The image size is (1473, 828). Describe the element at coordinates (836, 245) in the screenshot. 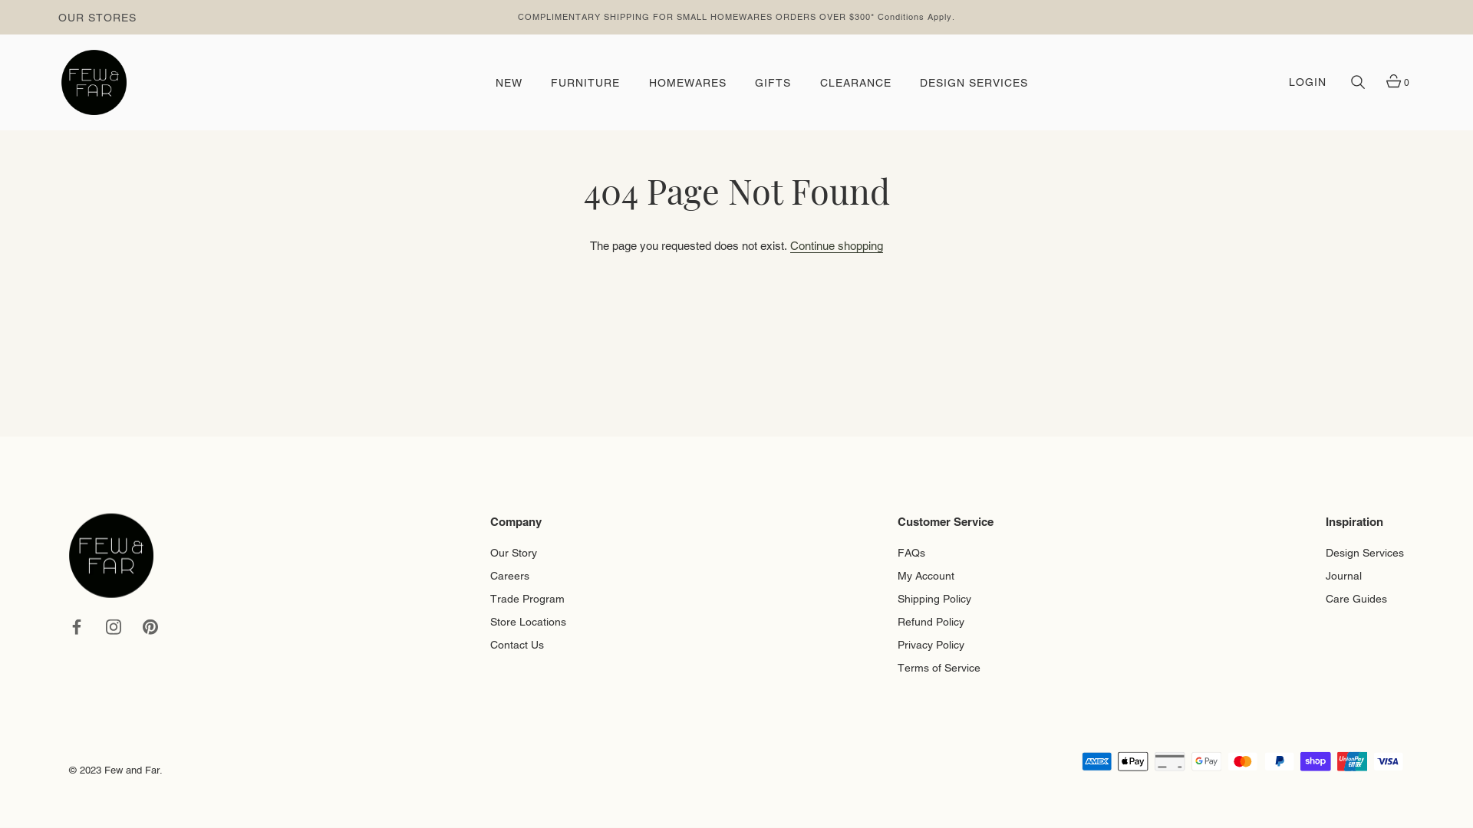

I see `Continue shopping` at that location.